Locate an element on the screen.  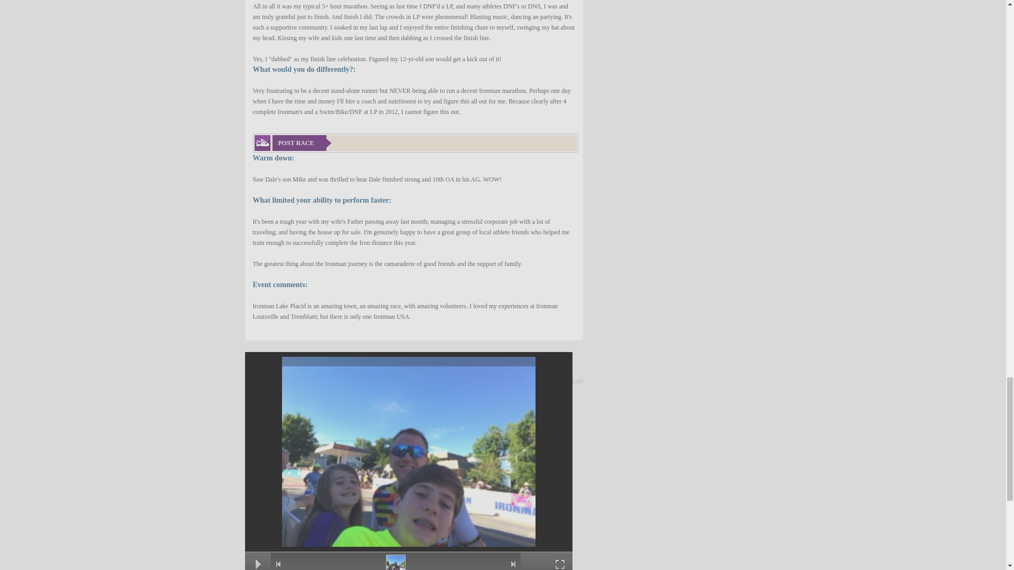
Start Slideshow is located at coordinates (258, 564).